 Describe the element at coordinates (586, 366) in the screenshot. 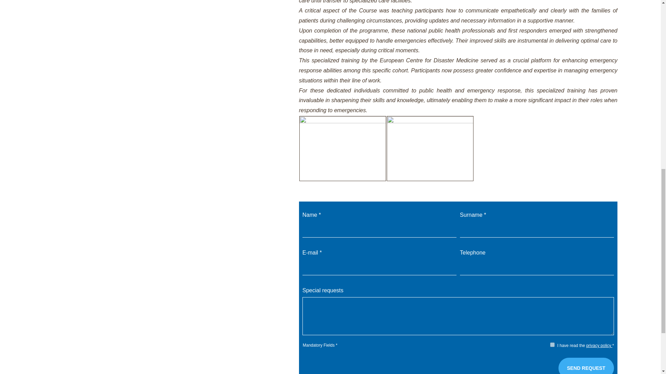

I see `Send request` at that location.